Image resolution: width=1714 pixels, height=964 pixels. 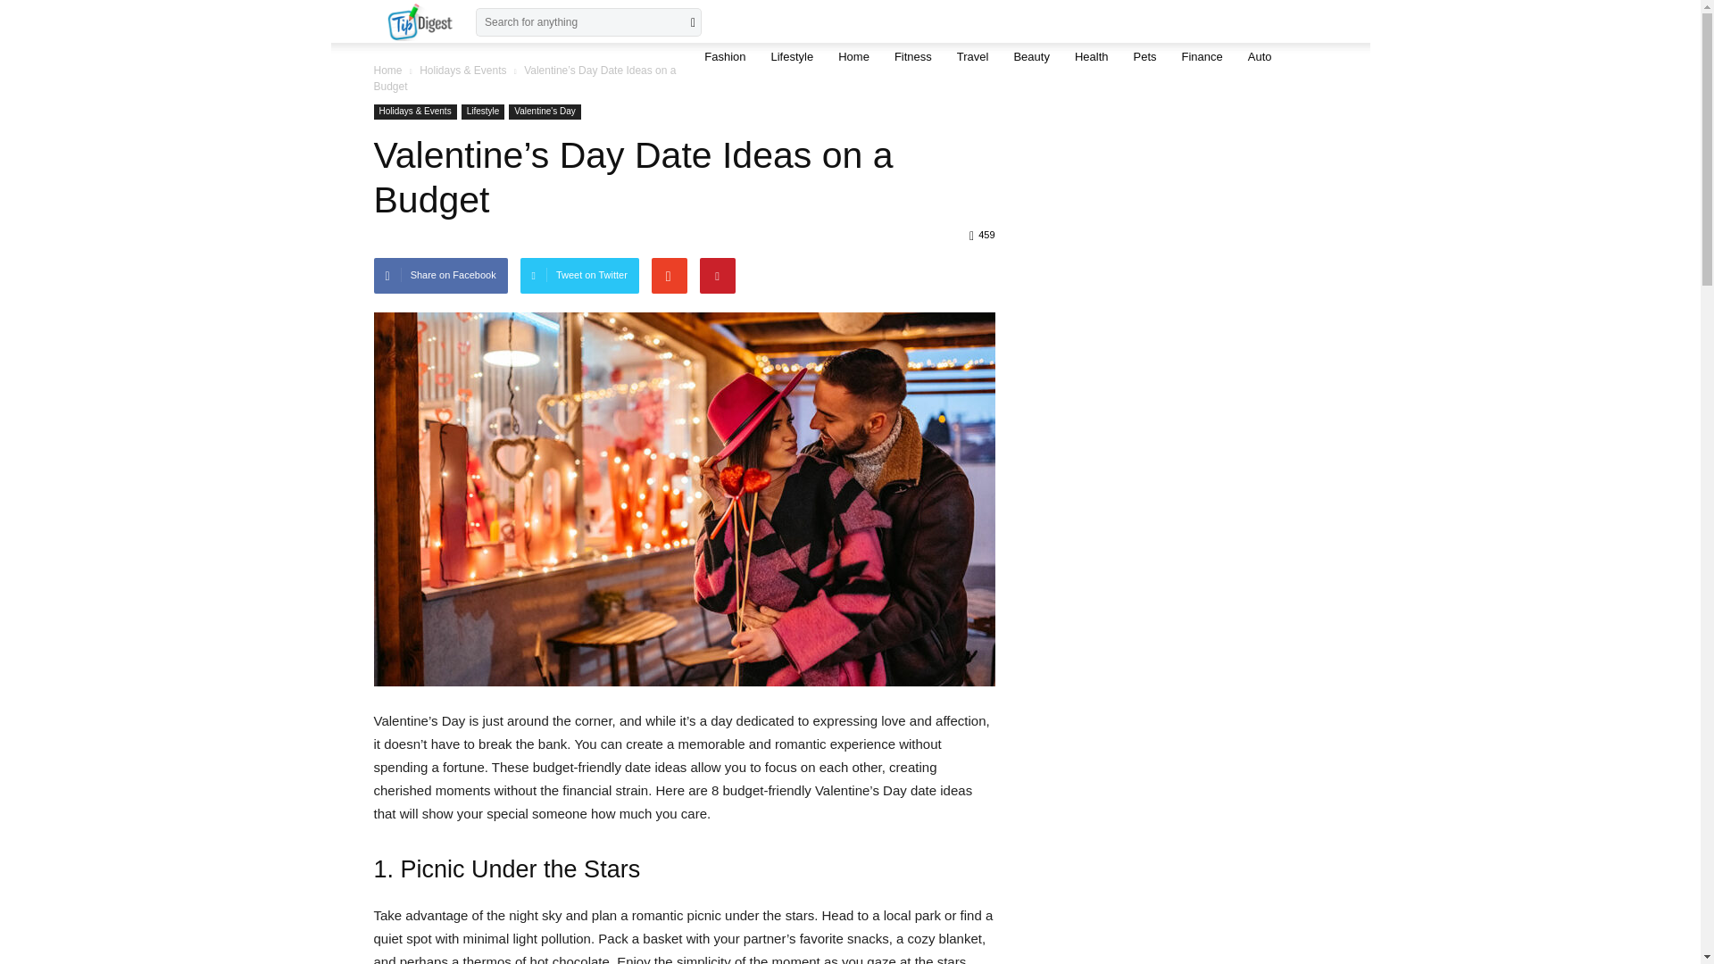 I want to click on Beauty, so click(x=1030, y=56).